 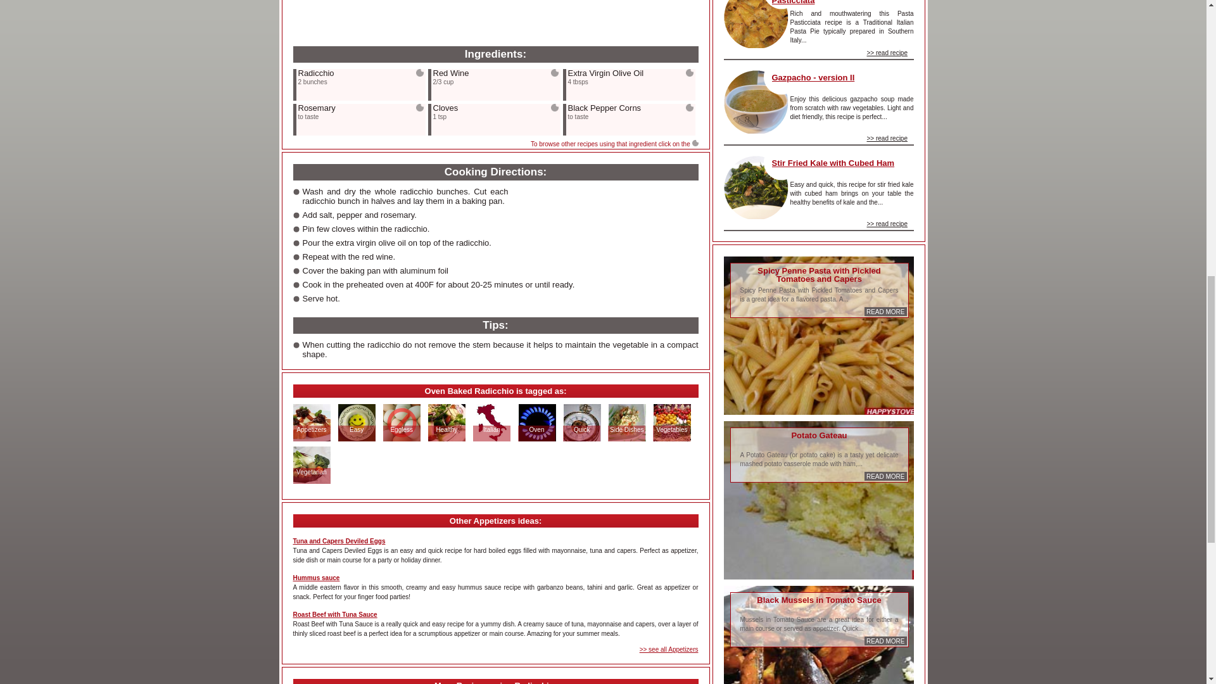 I want to click on Vegetarian, so click(x=311, y=471).